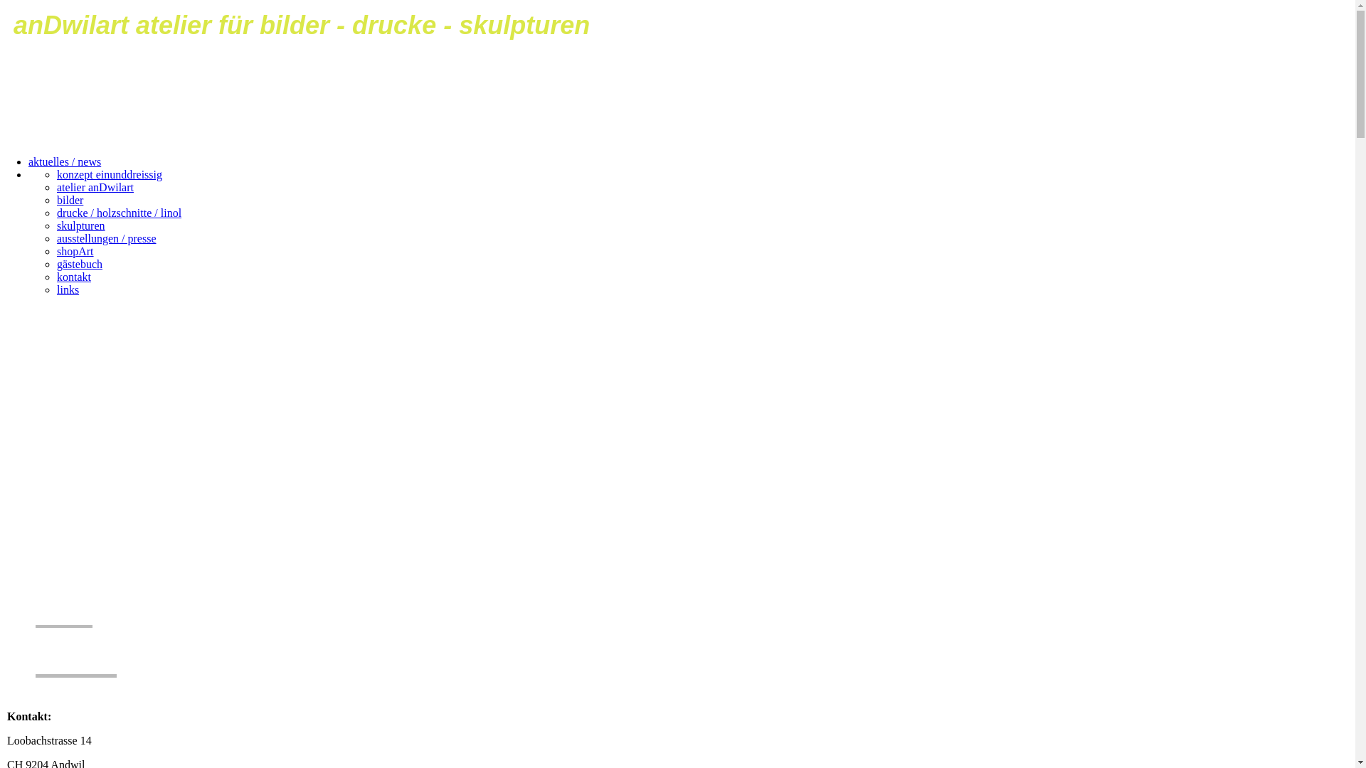 The height and width of the screenshot is (768, 1366). Describe the element at coordinates (70, 201) in the screenshot. I see `bilder` at that location.